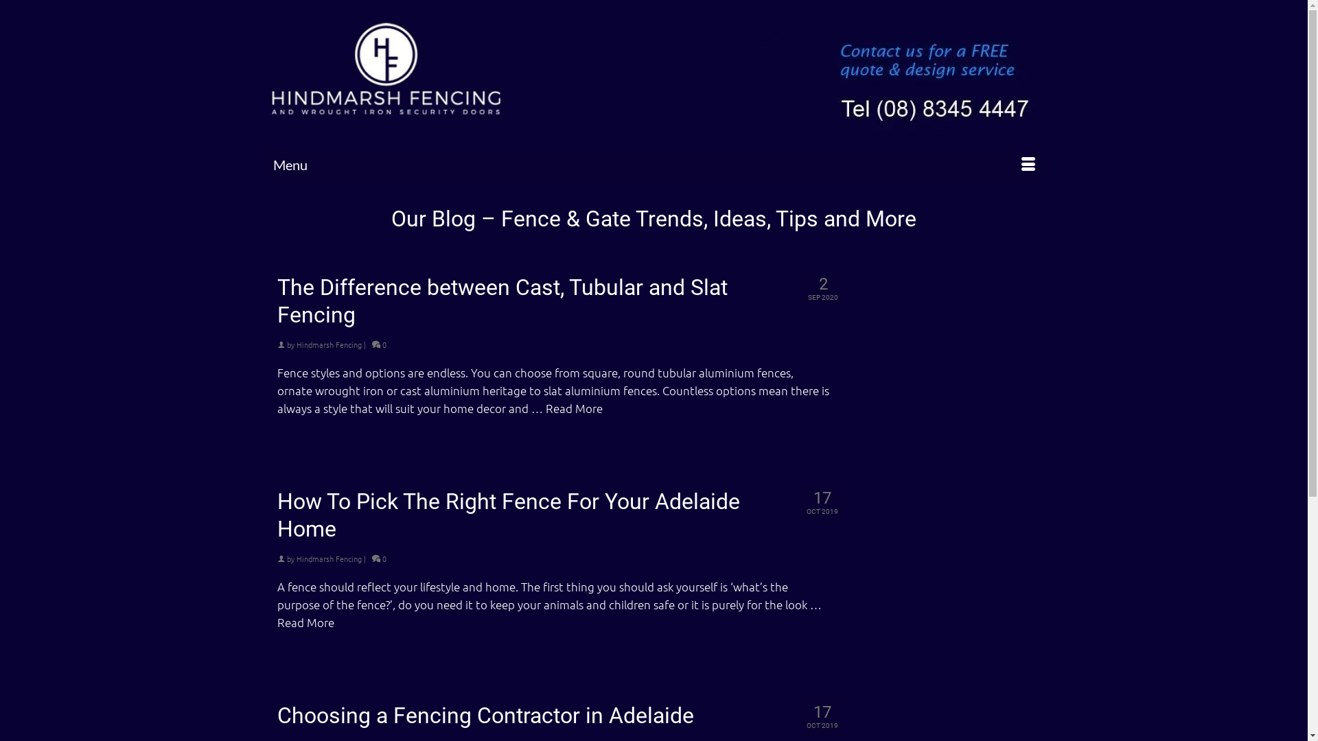 This screenshot has width=1318, height=741. I want to click on Choosing a Fencing Contractor in Adelaide, so click(554, 716).